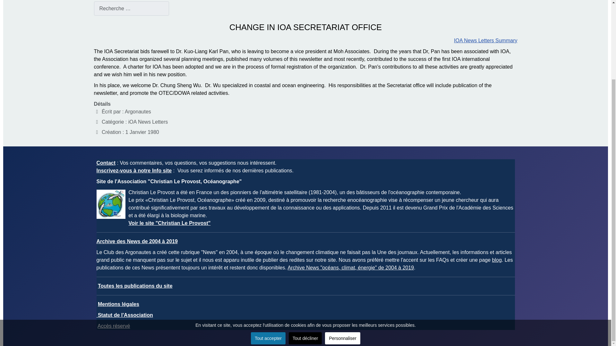 The image size is (616, 346). I want to click on  Statut de l'Association, so click(124, 315).